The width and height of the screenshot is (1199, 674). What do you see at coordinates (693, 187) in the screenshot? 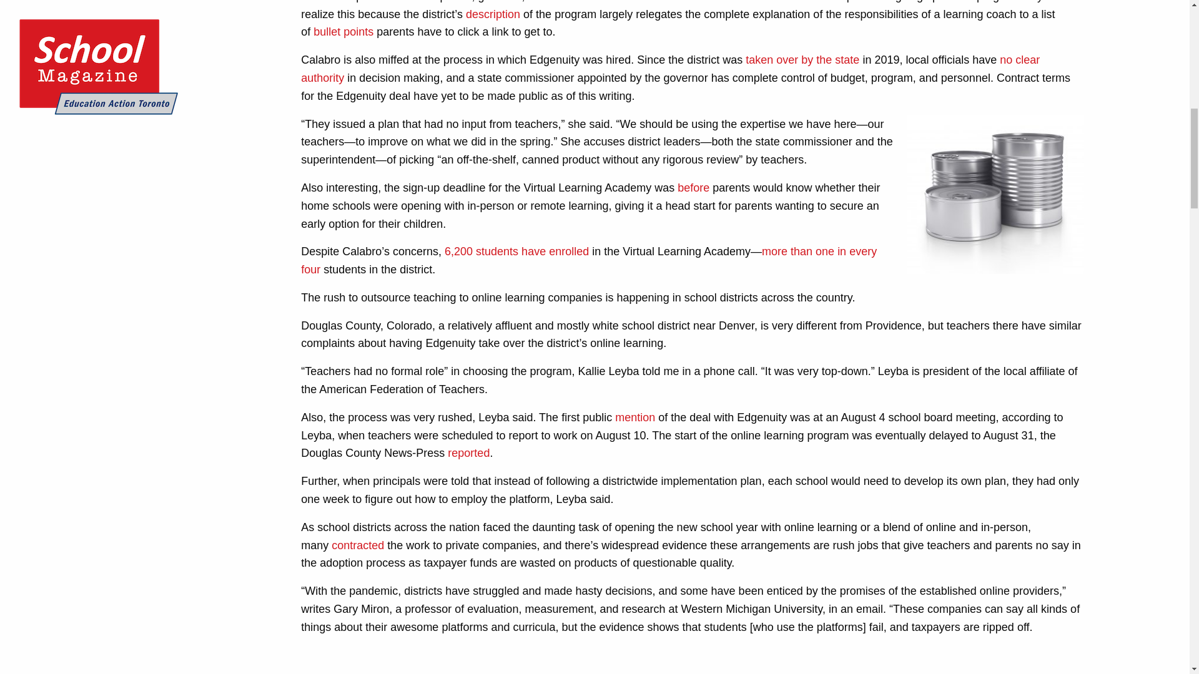
I see `before` at bounding box center [693, 187].